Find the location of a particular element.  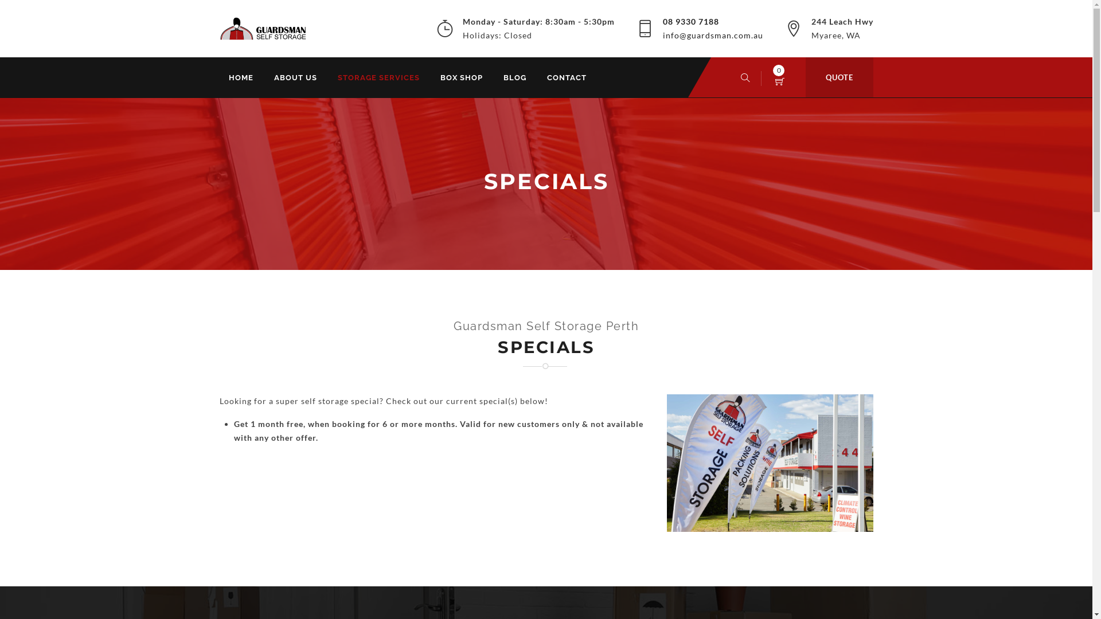

08 9330 7188 is located at coordinates (691, 22).